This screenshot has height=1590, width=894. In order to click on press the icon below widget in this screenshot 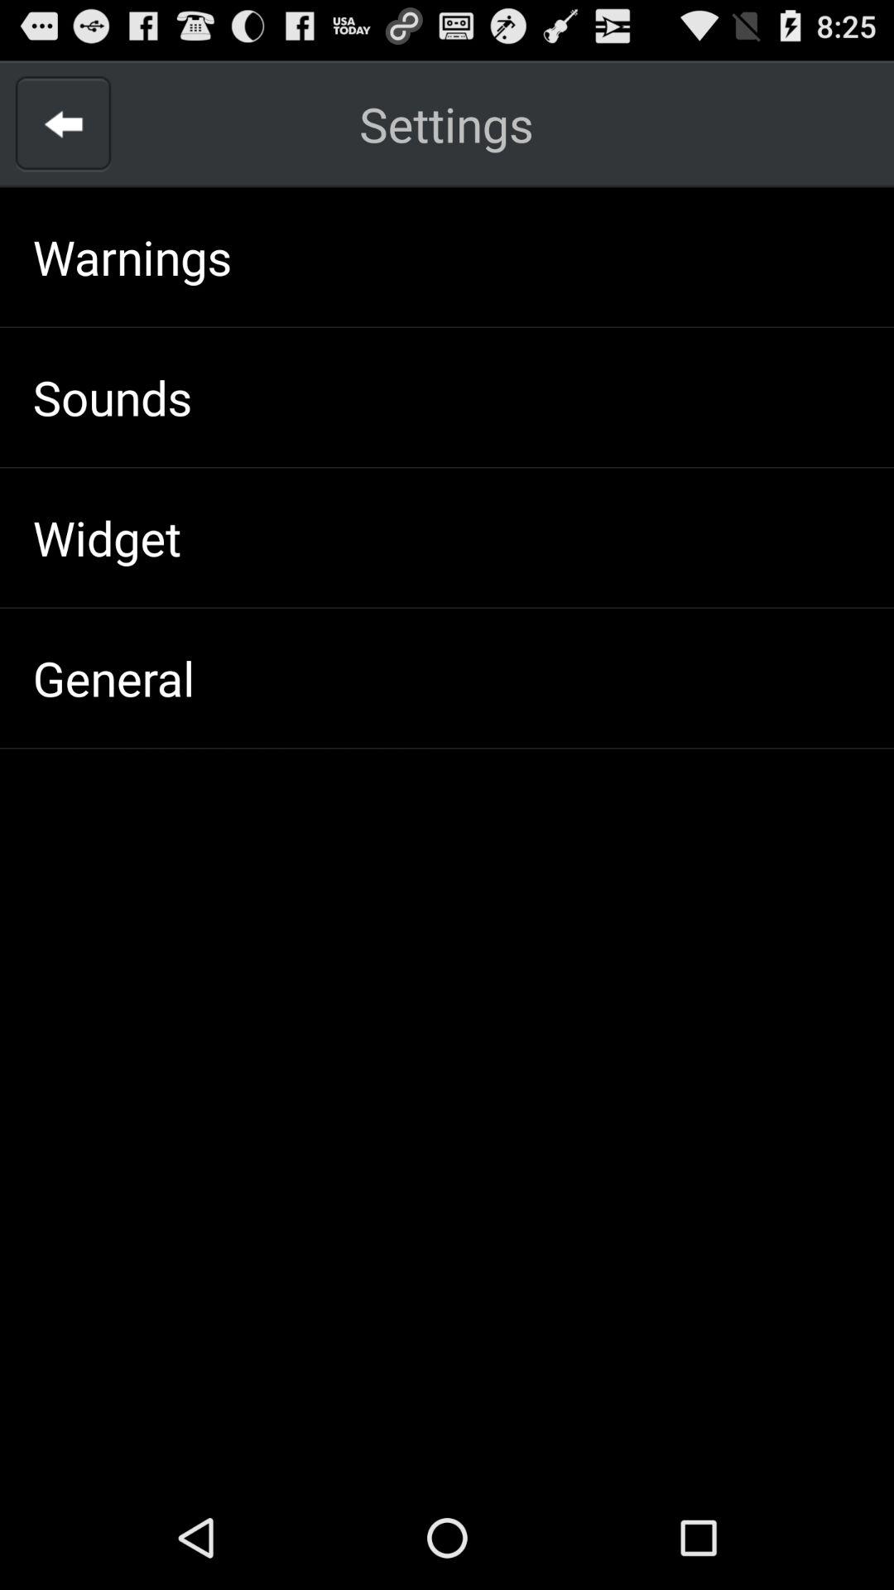, I will do `click(113, 677)`.